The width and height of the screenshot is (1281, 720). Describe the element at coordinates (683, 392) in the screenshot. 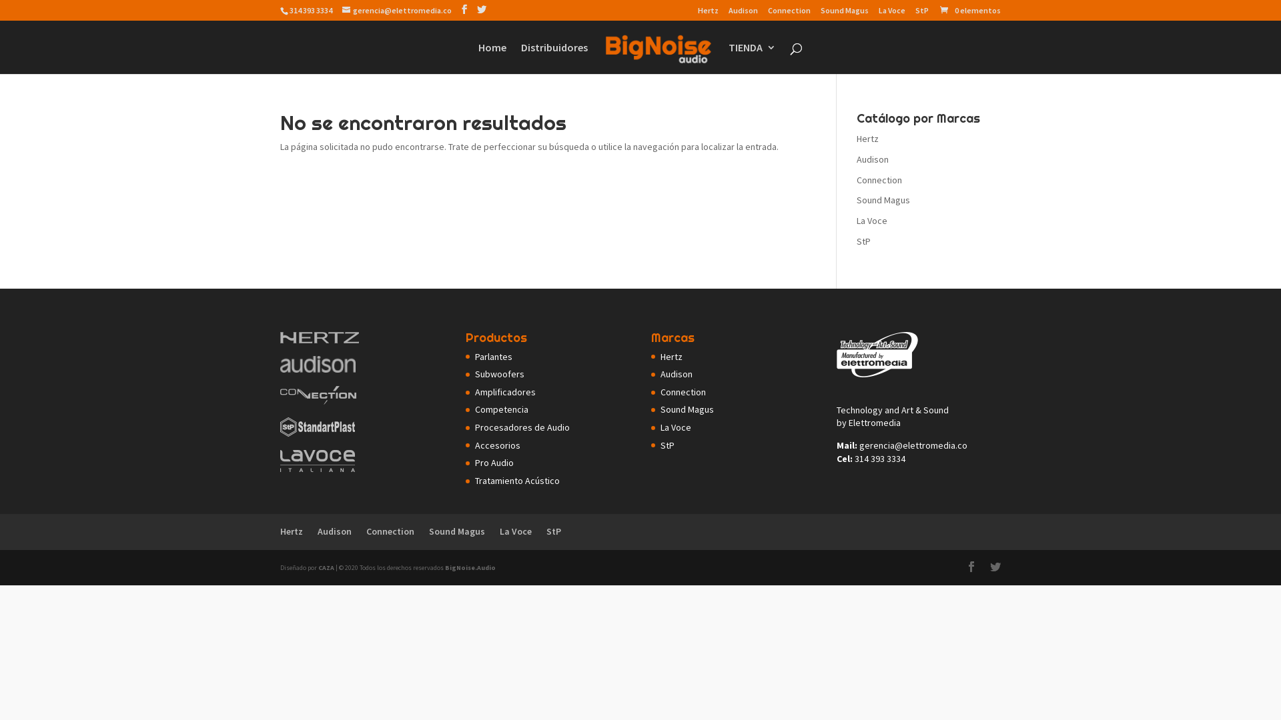

I see `Connection` at that location.